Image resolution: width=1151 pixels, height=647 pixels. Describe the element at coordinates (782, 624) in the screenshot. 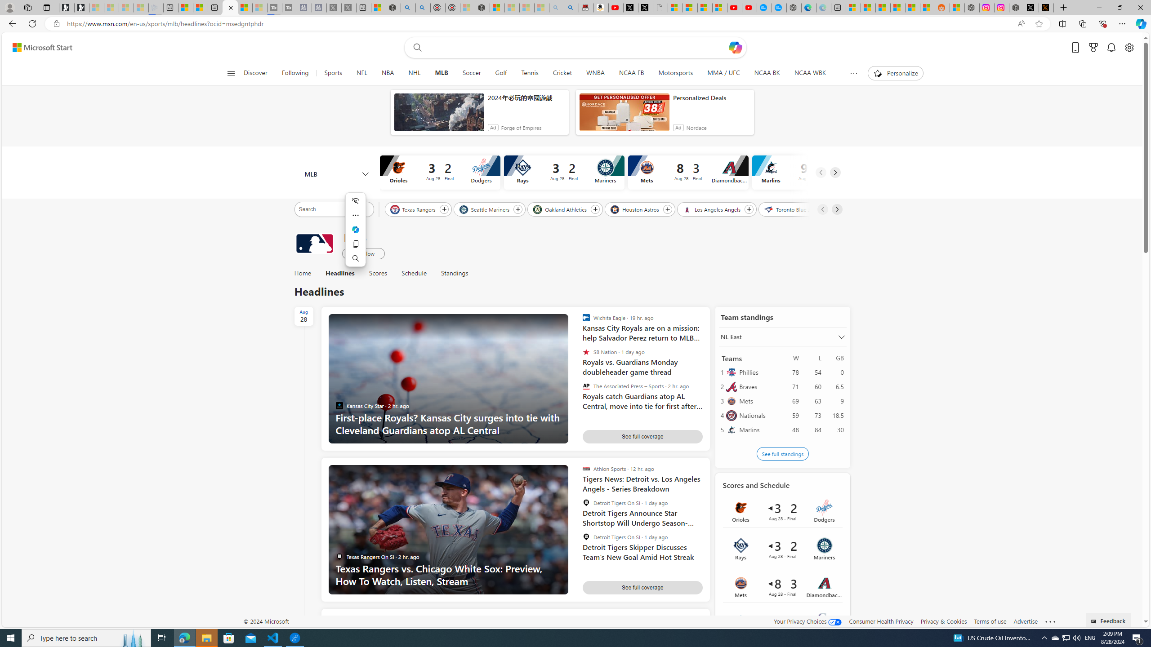

I see `Class: around-the-league-card` at that location.